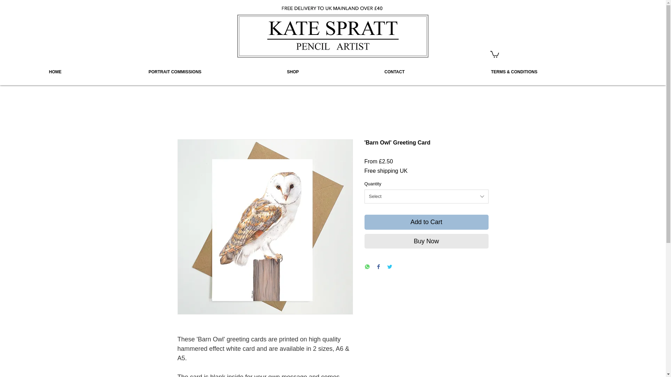 This screenshot has width=671, height=377. What do you see at coordinates (95, 72) in the screenshot?
I see `HOME` at bounding box center [95, 72].